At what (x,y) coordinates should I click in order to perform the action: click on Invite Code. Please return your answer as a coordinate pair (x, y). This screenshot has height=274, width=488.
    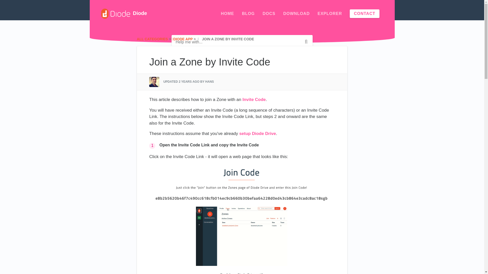
    Looking at the image, I should click on (254, 99).